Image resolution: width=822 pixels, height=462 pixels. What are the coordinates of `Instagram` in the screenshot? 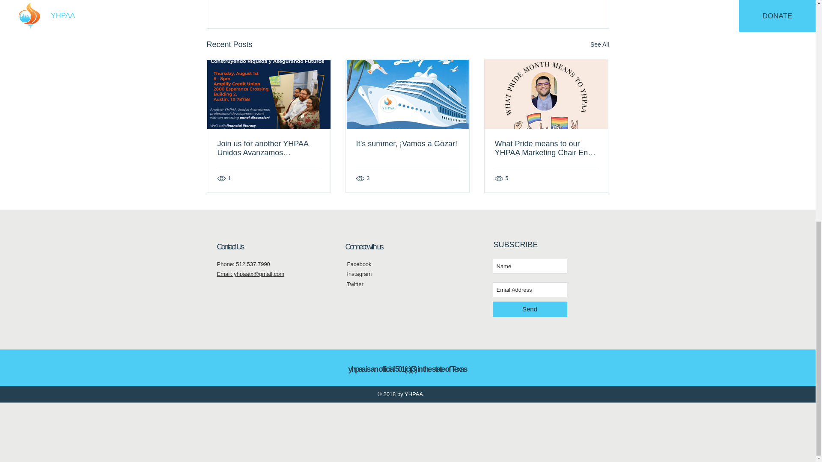 It's located at (359, 274).